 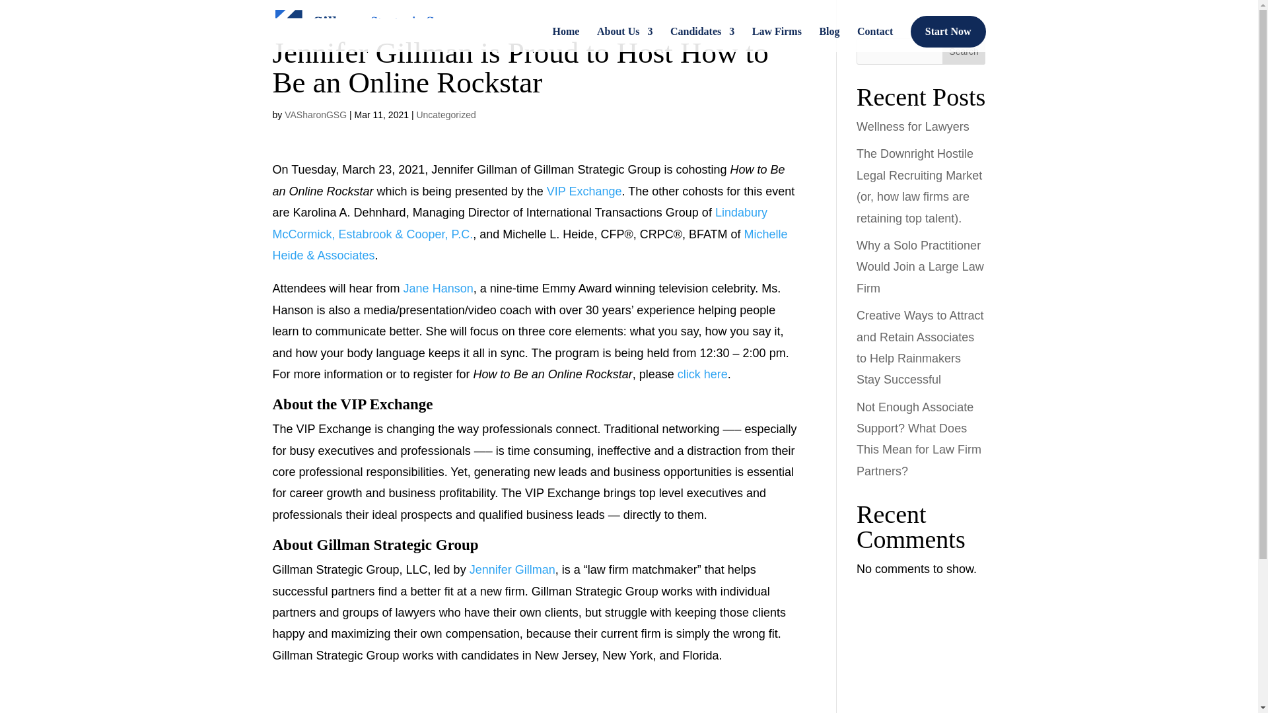 I want to click on Contact, so click(x=874, y=40).